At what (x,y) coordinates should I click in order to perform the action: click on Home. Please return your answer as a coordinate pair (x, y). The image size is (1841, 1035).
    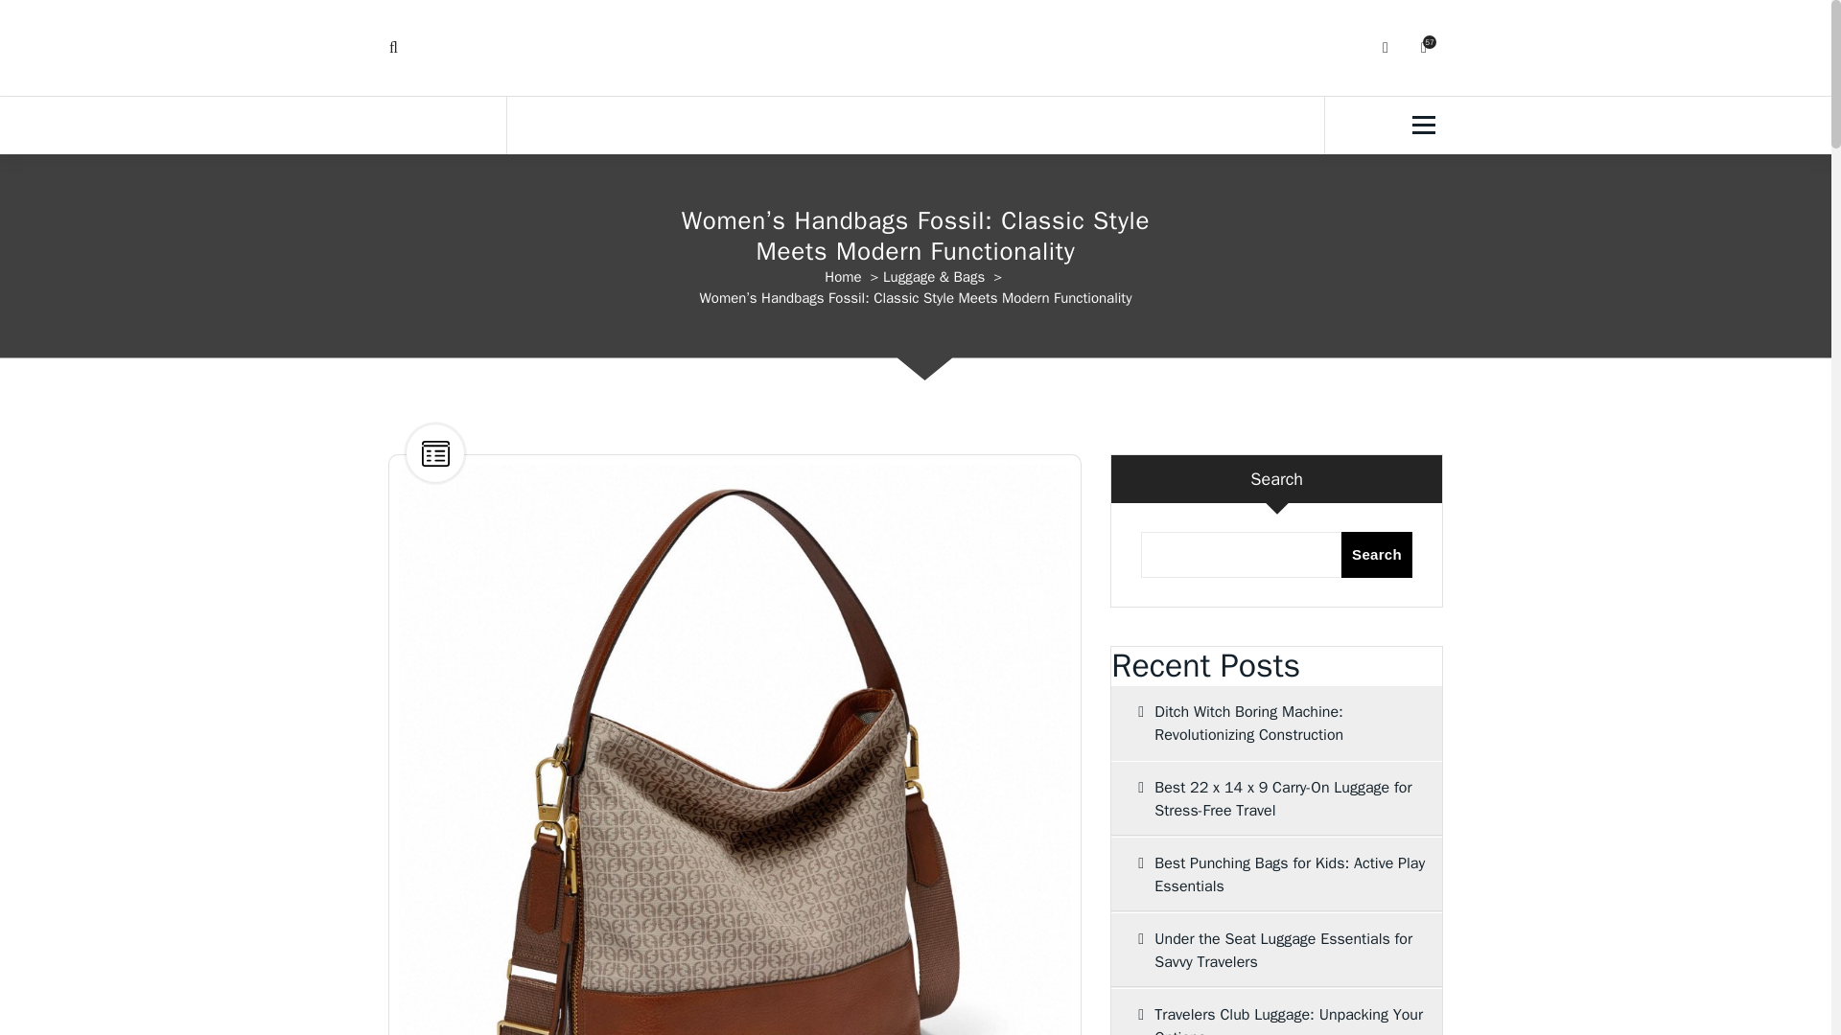
    Looking at the image, I should click on (843, 276).